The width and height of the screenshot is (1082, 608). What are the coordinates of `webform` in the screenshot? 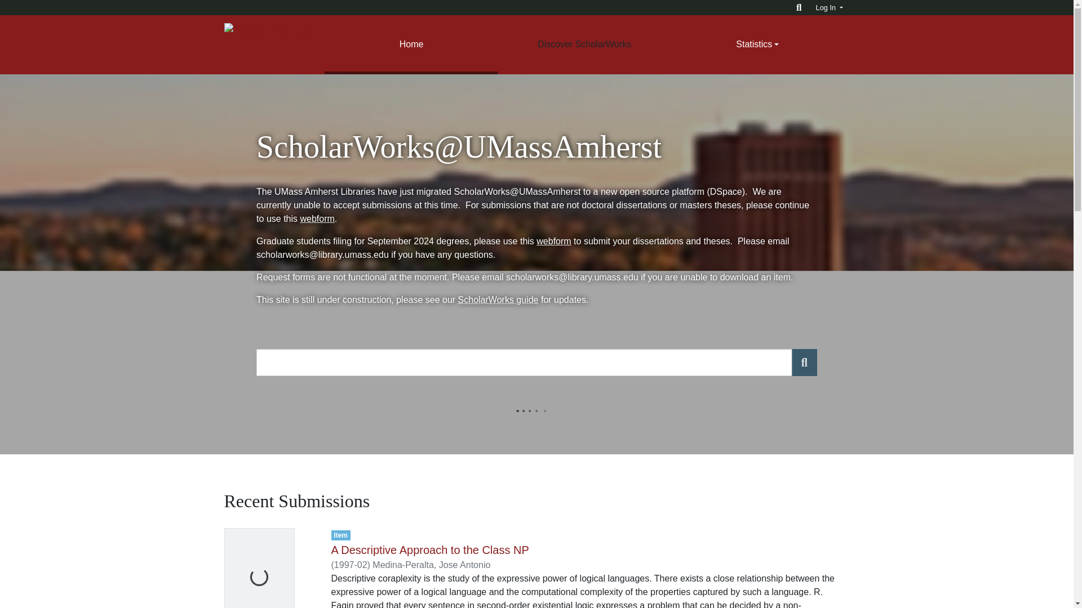 It's located at (317, 218).